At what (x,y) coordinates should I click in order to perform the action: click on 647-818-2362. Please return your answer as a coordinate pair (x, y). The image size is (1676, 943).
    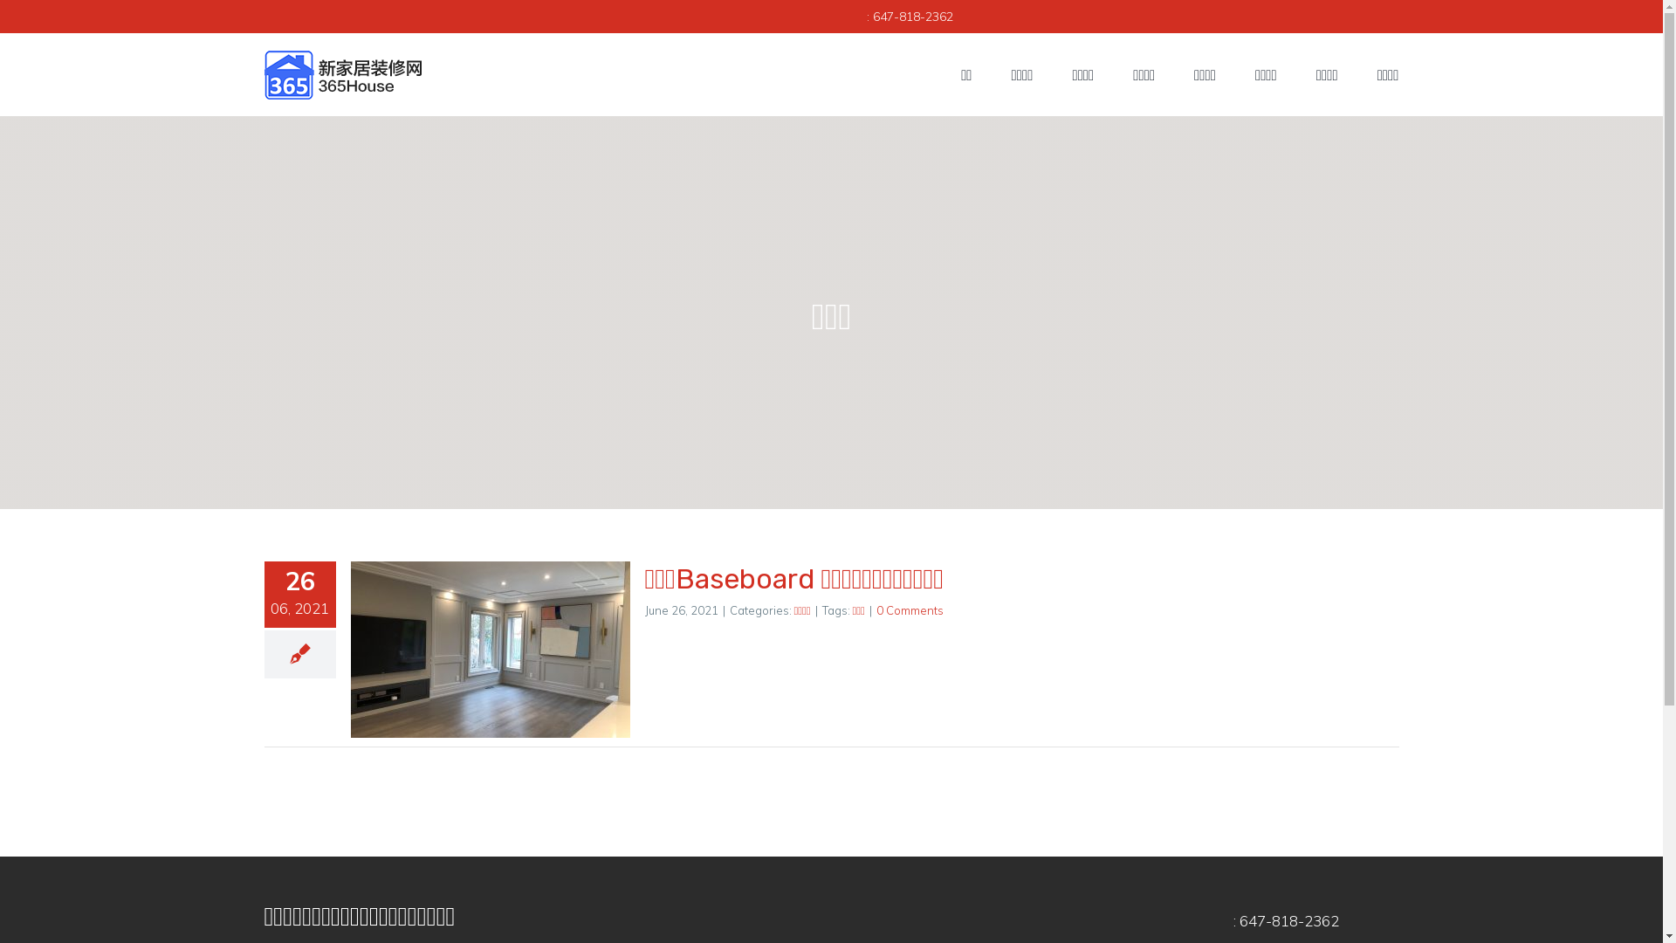
    Looking at the image, I should click on (913, 17).